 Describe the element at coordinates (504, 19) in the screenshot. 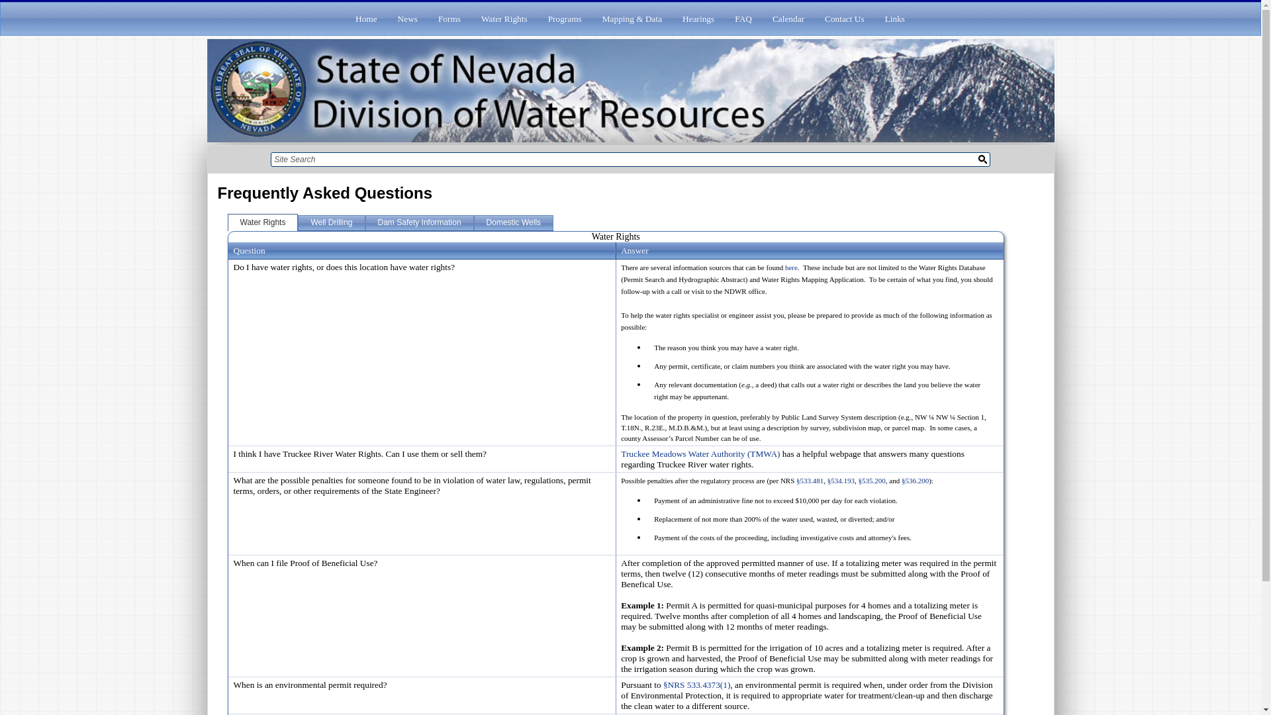

I see `Water Rights` at that location.